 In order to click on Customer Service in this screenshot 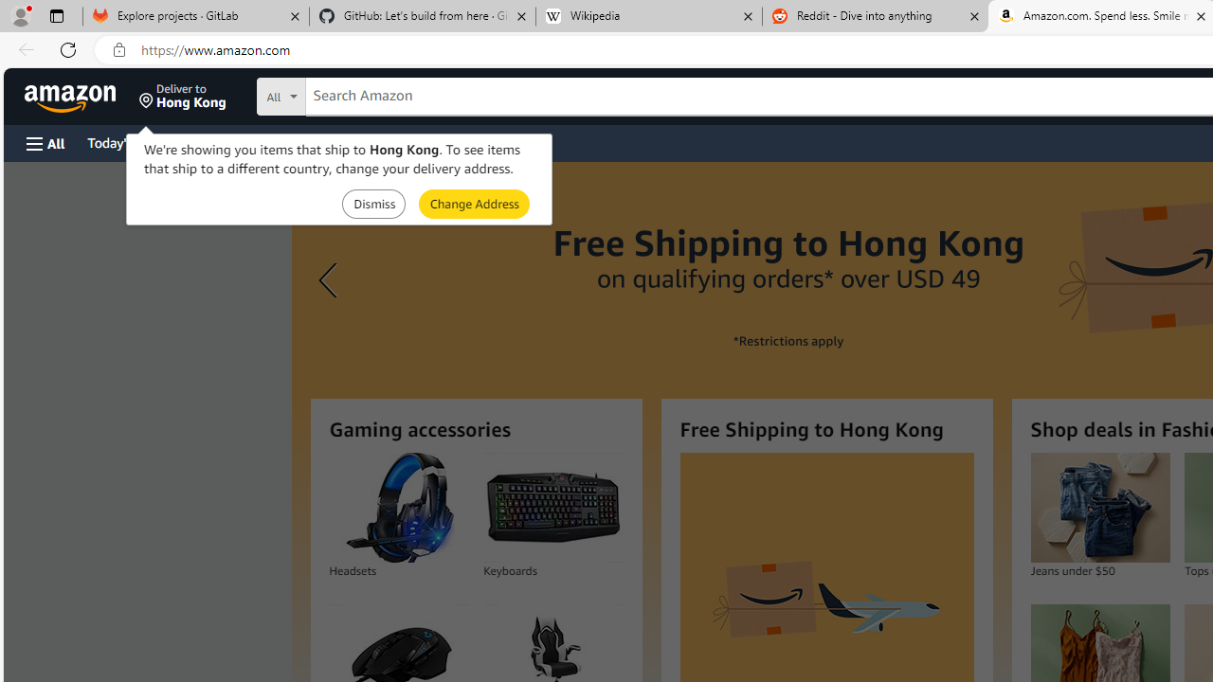, I will do `click(243, 142)`.